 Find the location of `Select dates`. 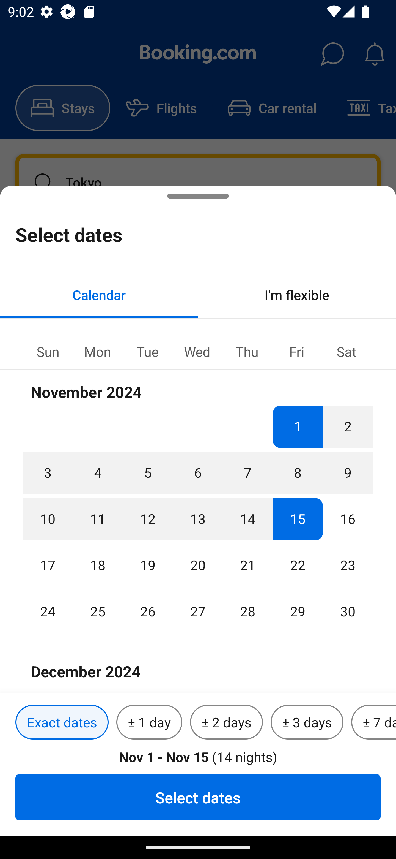

Select dates is located at coordinates (198, 797).